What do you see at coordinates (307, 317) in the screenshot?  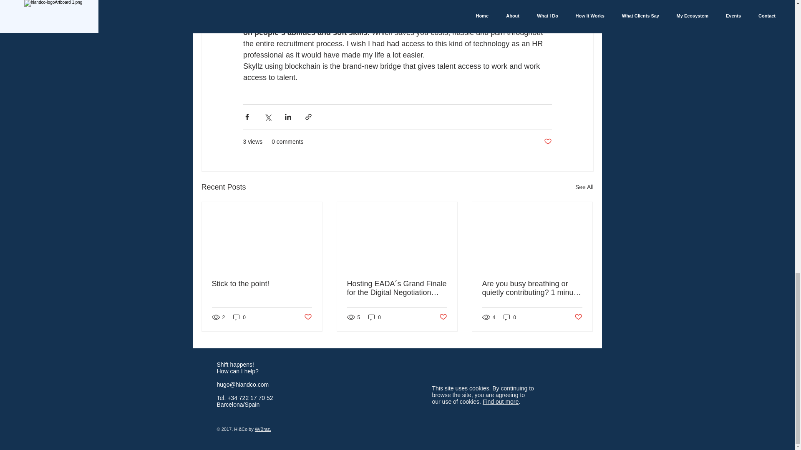 I see `Post not marked as liked` at bounding box center [307, 317].